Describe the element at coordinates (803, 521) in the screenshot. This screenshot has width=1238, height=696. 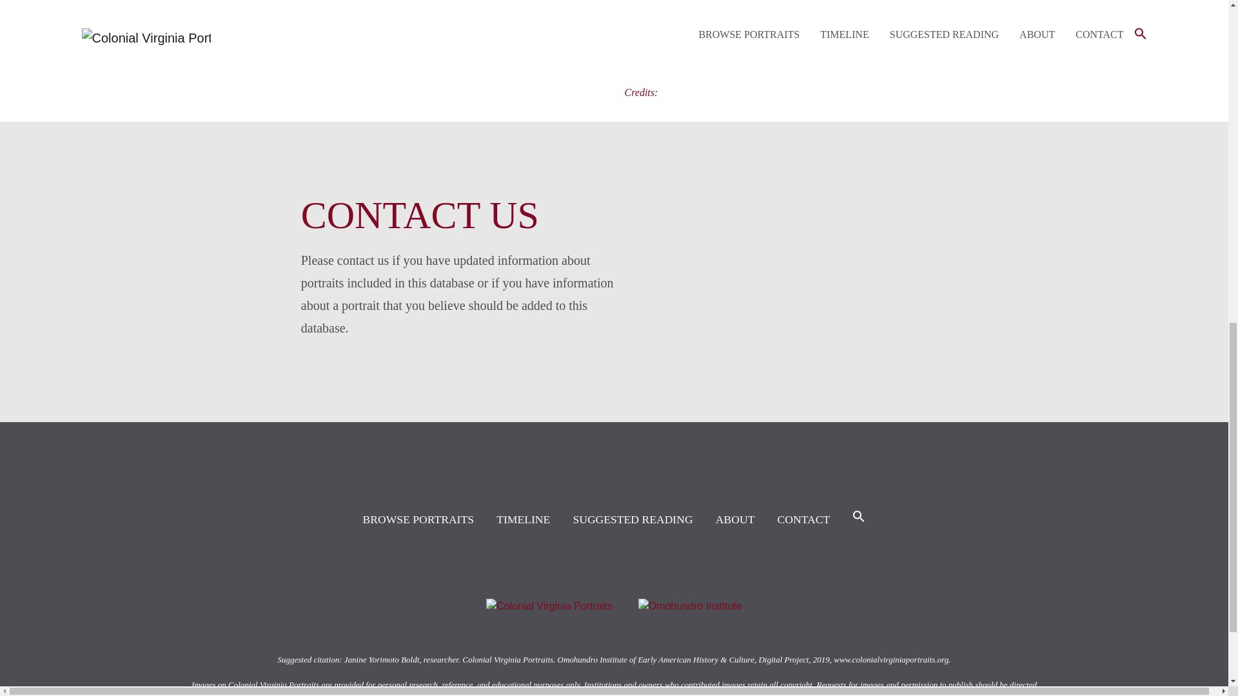
I see `Contact` at that location.